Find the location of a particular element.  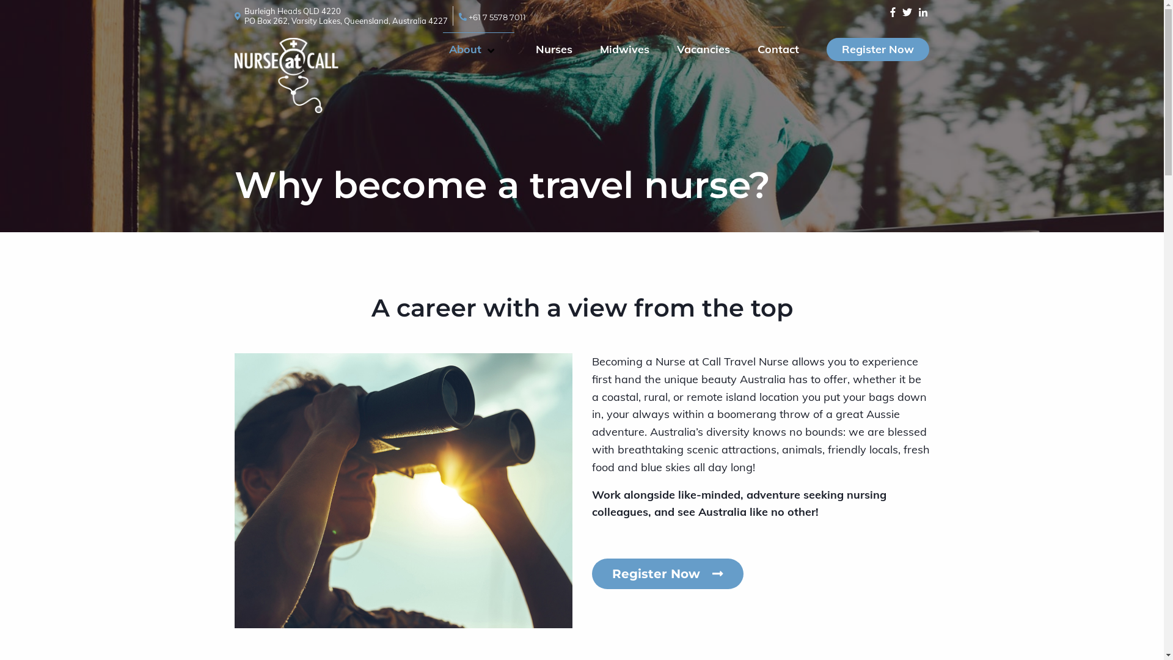

About is located at coordinates (473, 50).